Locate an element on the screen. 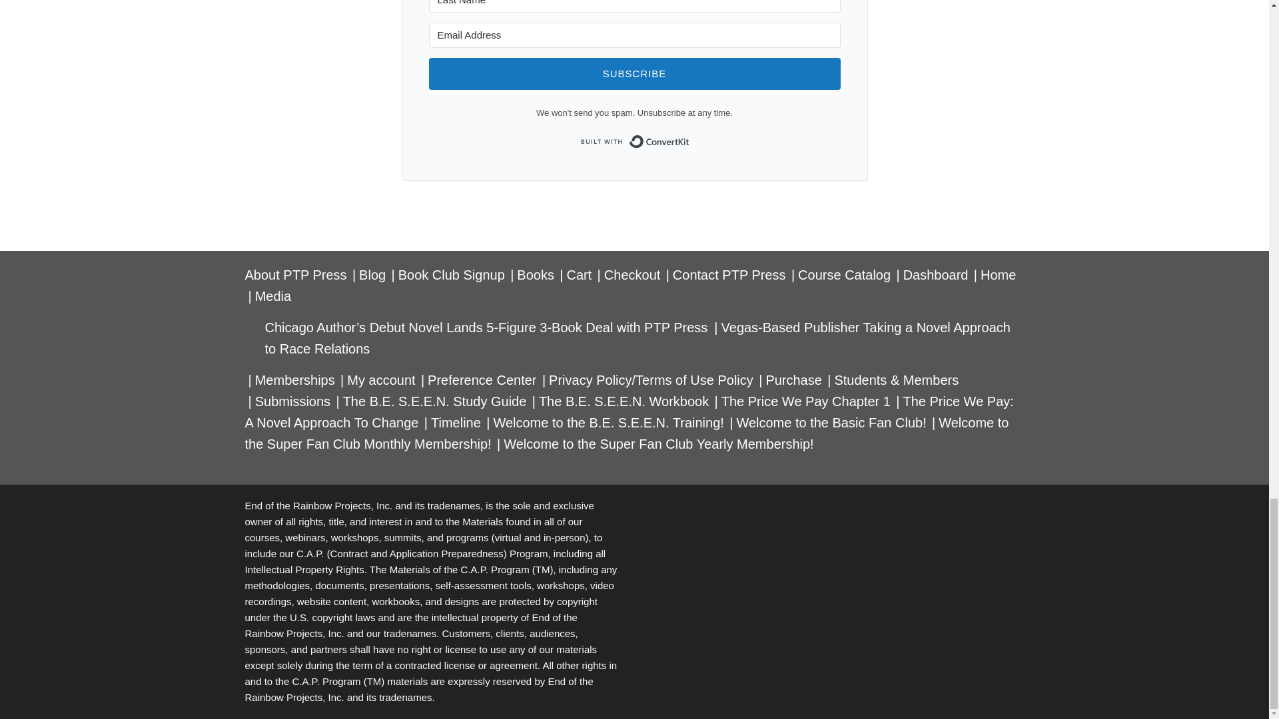 This screenshot has height=719, width=1279. About PTP Press is located at coordinates (296, 274).